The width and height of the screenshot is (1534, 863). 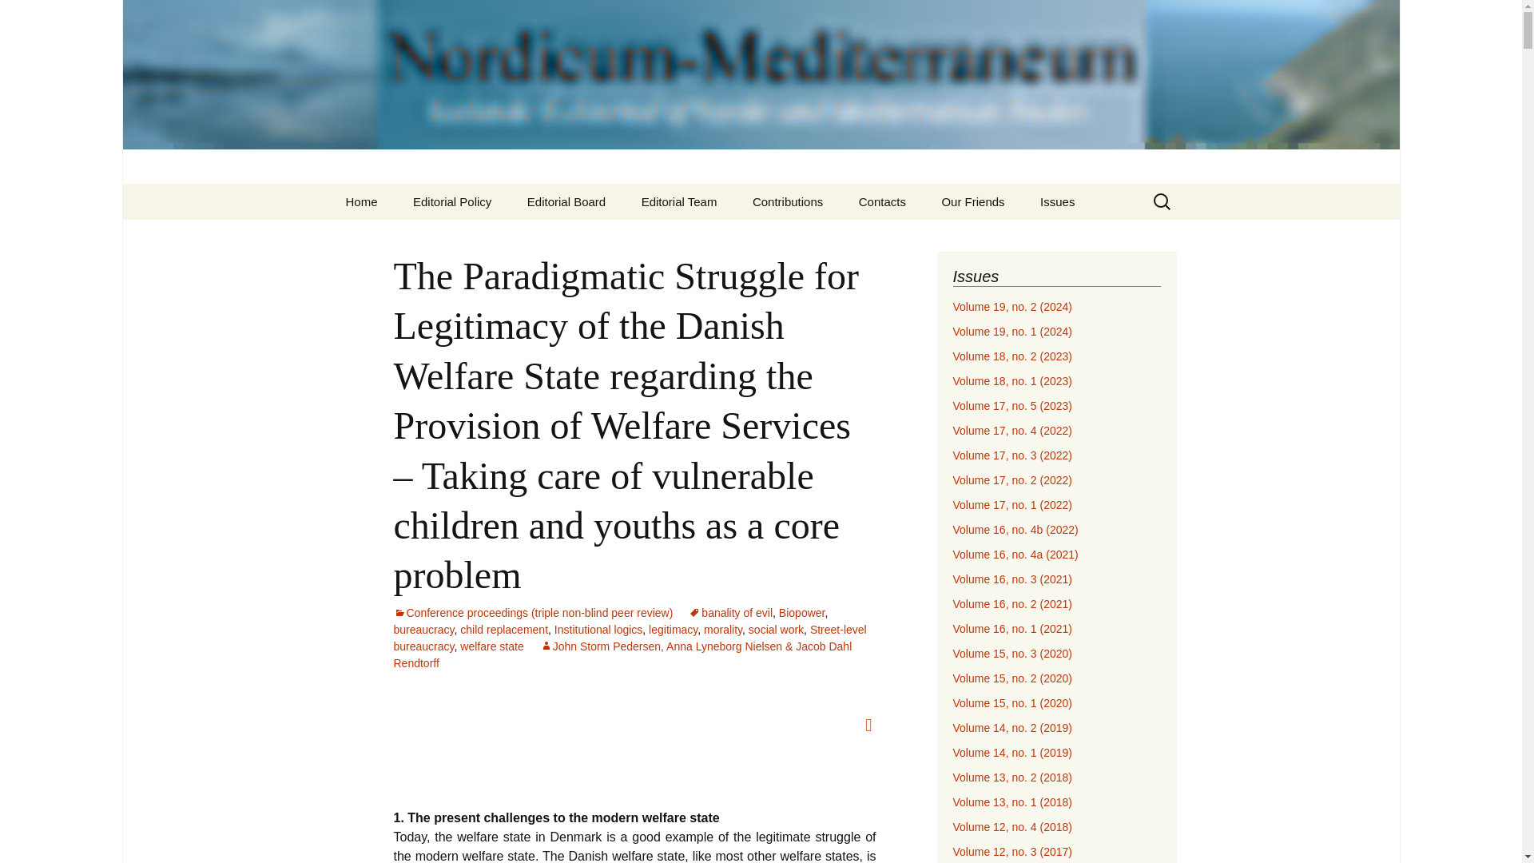 What do you see at coordinates (452, 201) in the screenshot?
I see `Editorial Policy` at bounding box center [452, 201].